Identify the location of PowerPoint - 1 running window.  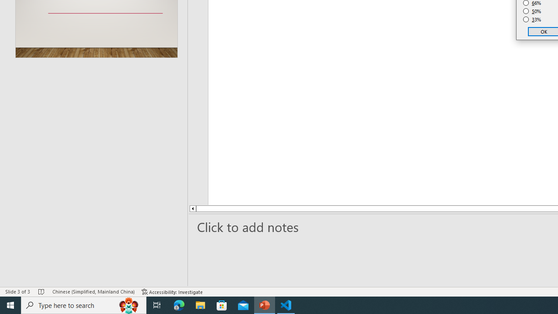
(265, 305).